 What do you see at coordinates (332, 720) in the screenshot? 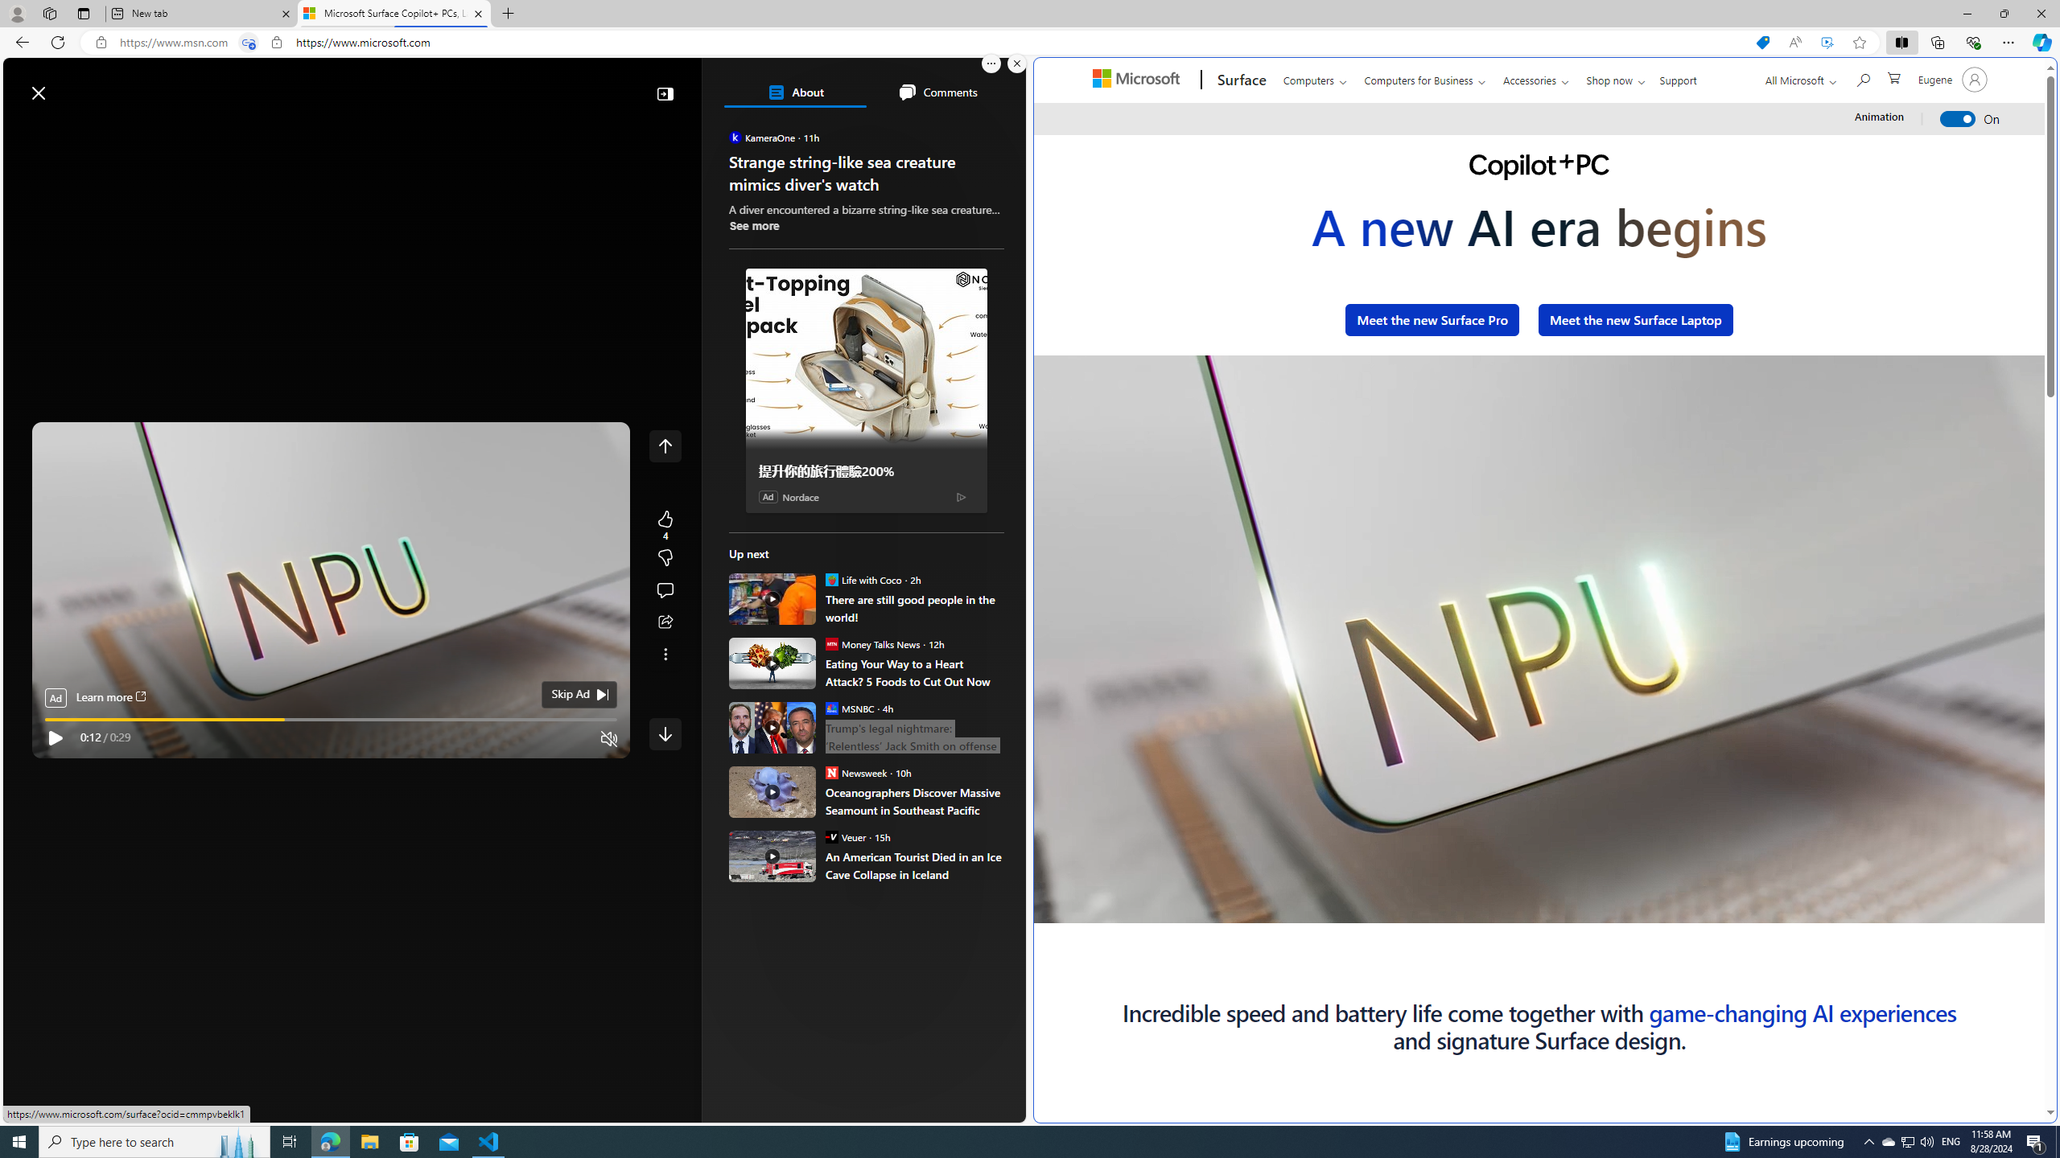
I see `video progress bar` at bounding box center [332, 720].